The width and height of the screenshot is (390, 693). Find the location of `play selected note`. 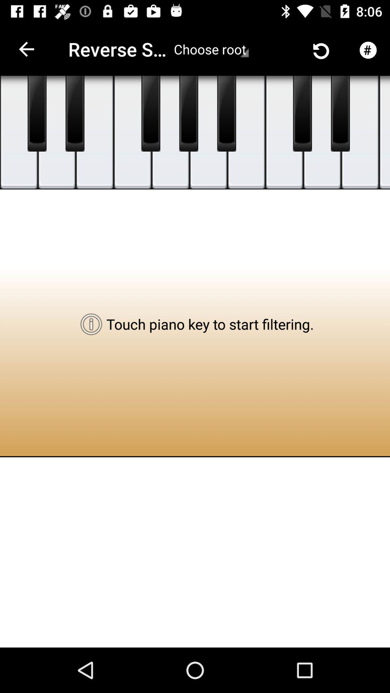

play selected note is located at coordinates (285, 133).